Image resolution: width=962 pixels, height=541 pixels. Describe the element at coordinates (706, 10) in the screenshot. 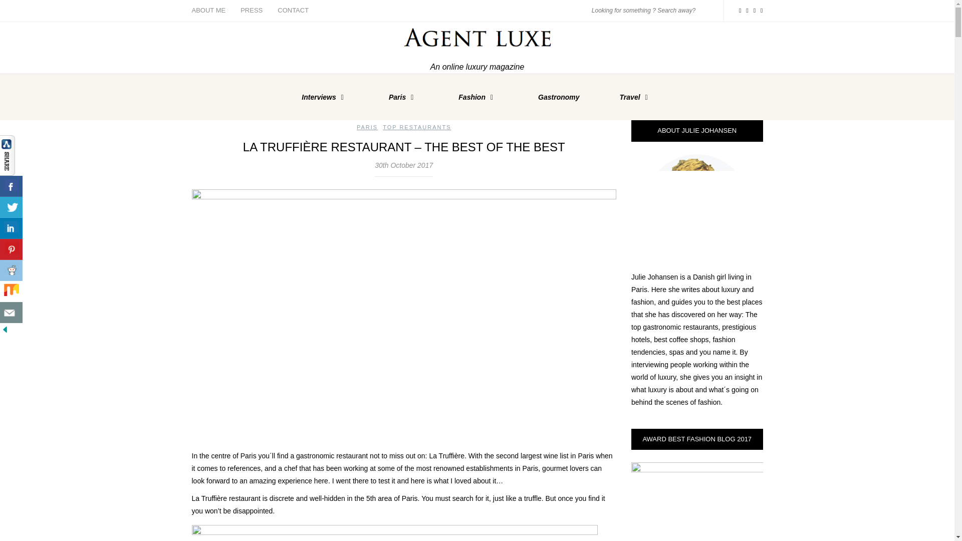

I see `Search` at that location.